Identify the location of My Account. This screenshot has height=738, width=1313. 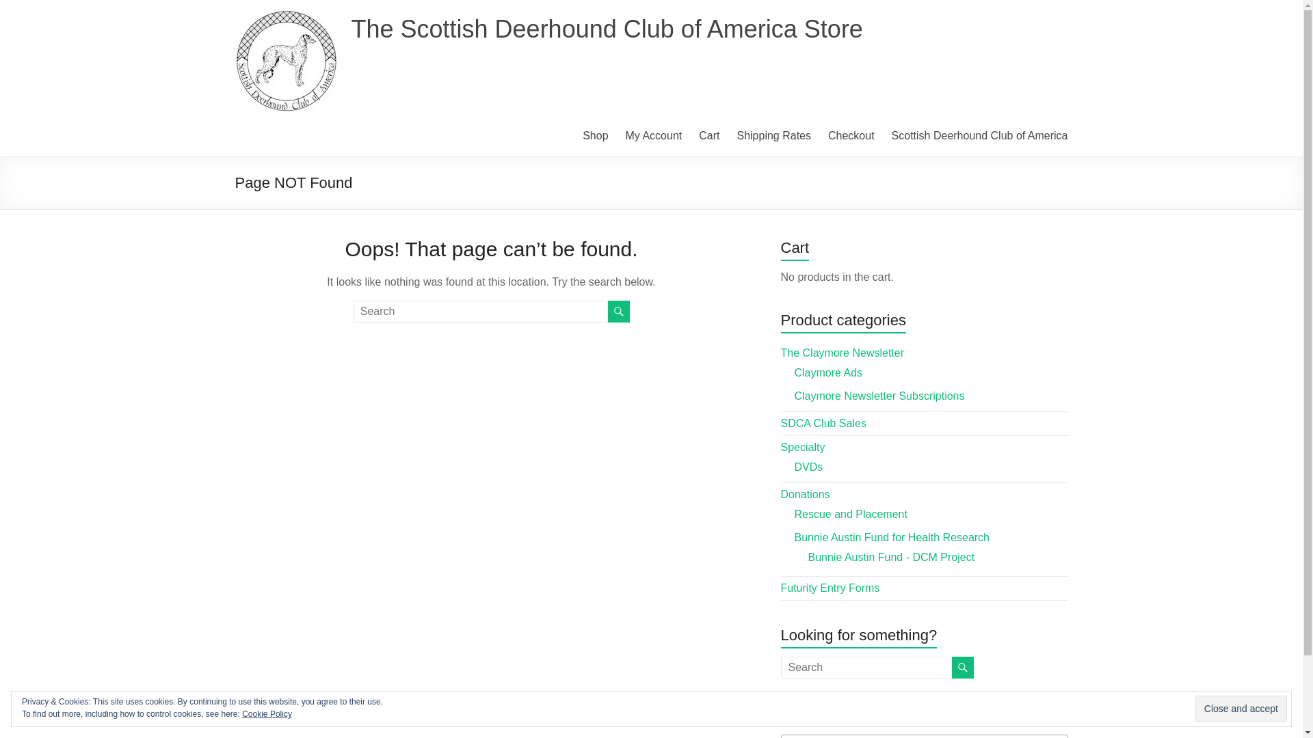
(654, 135).